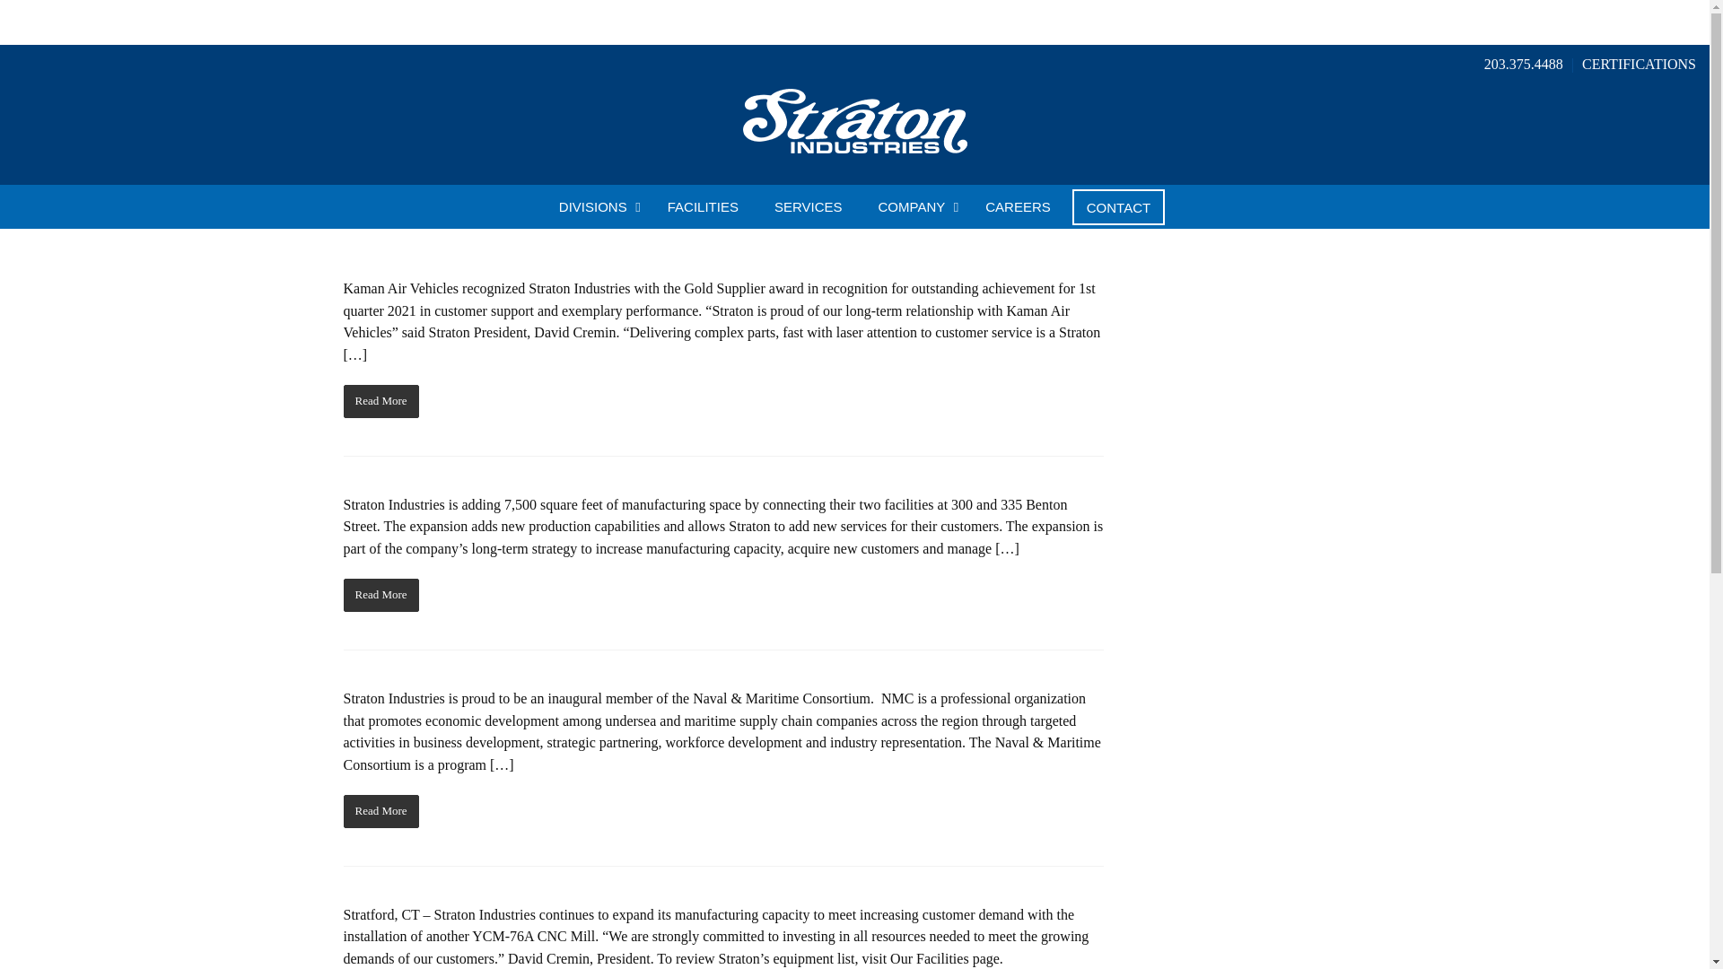 The image size is (1723, 969). Describe the element at coordinates (702, 206) in the screenshot. I see `FACILITIES` at that location.